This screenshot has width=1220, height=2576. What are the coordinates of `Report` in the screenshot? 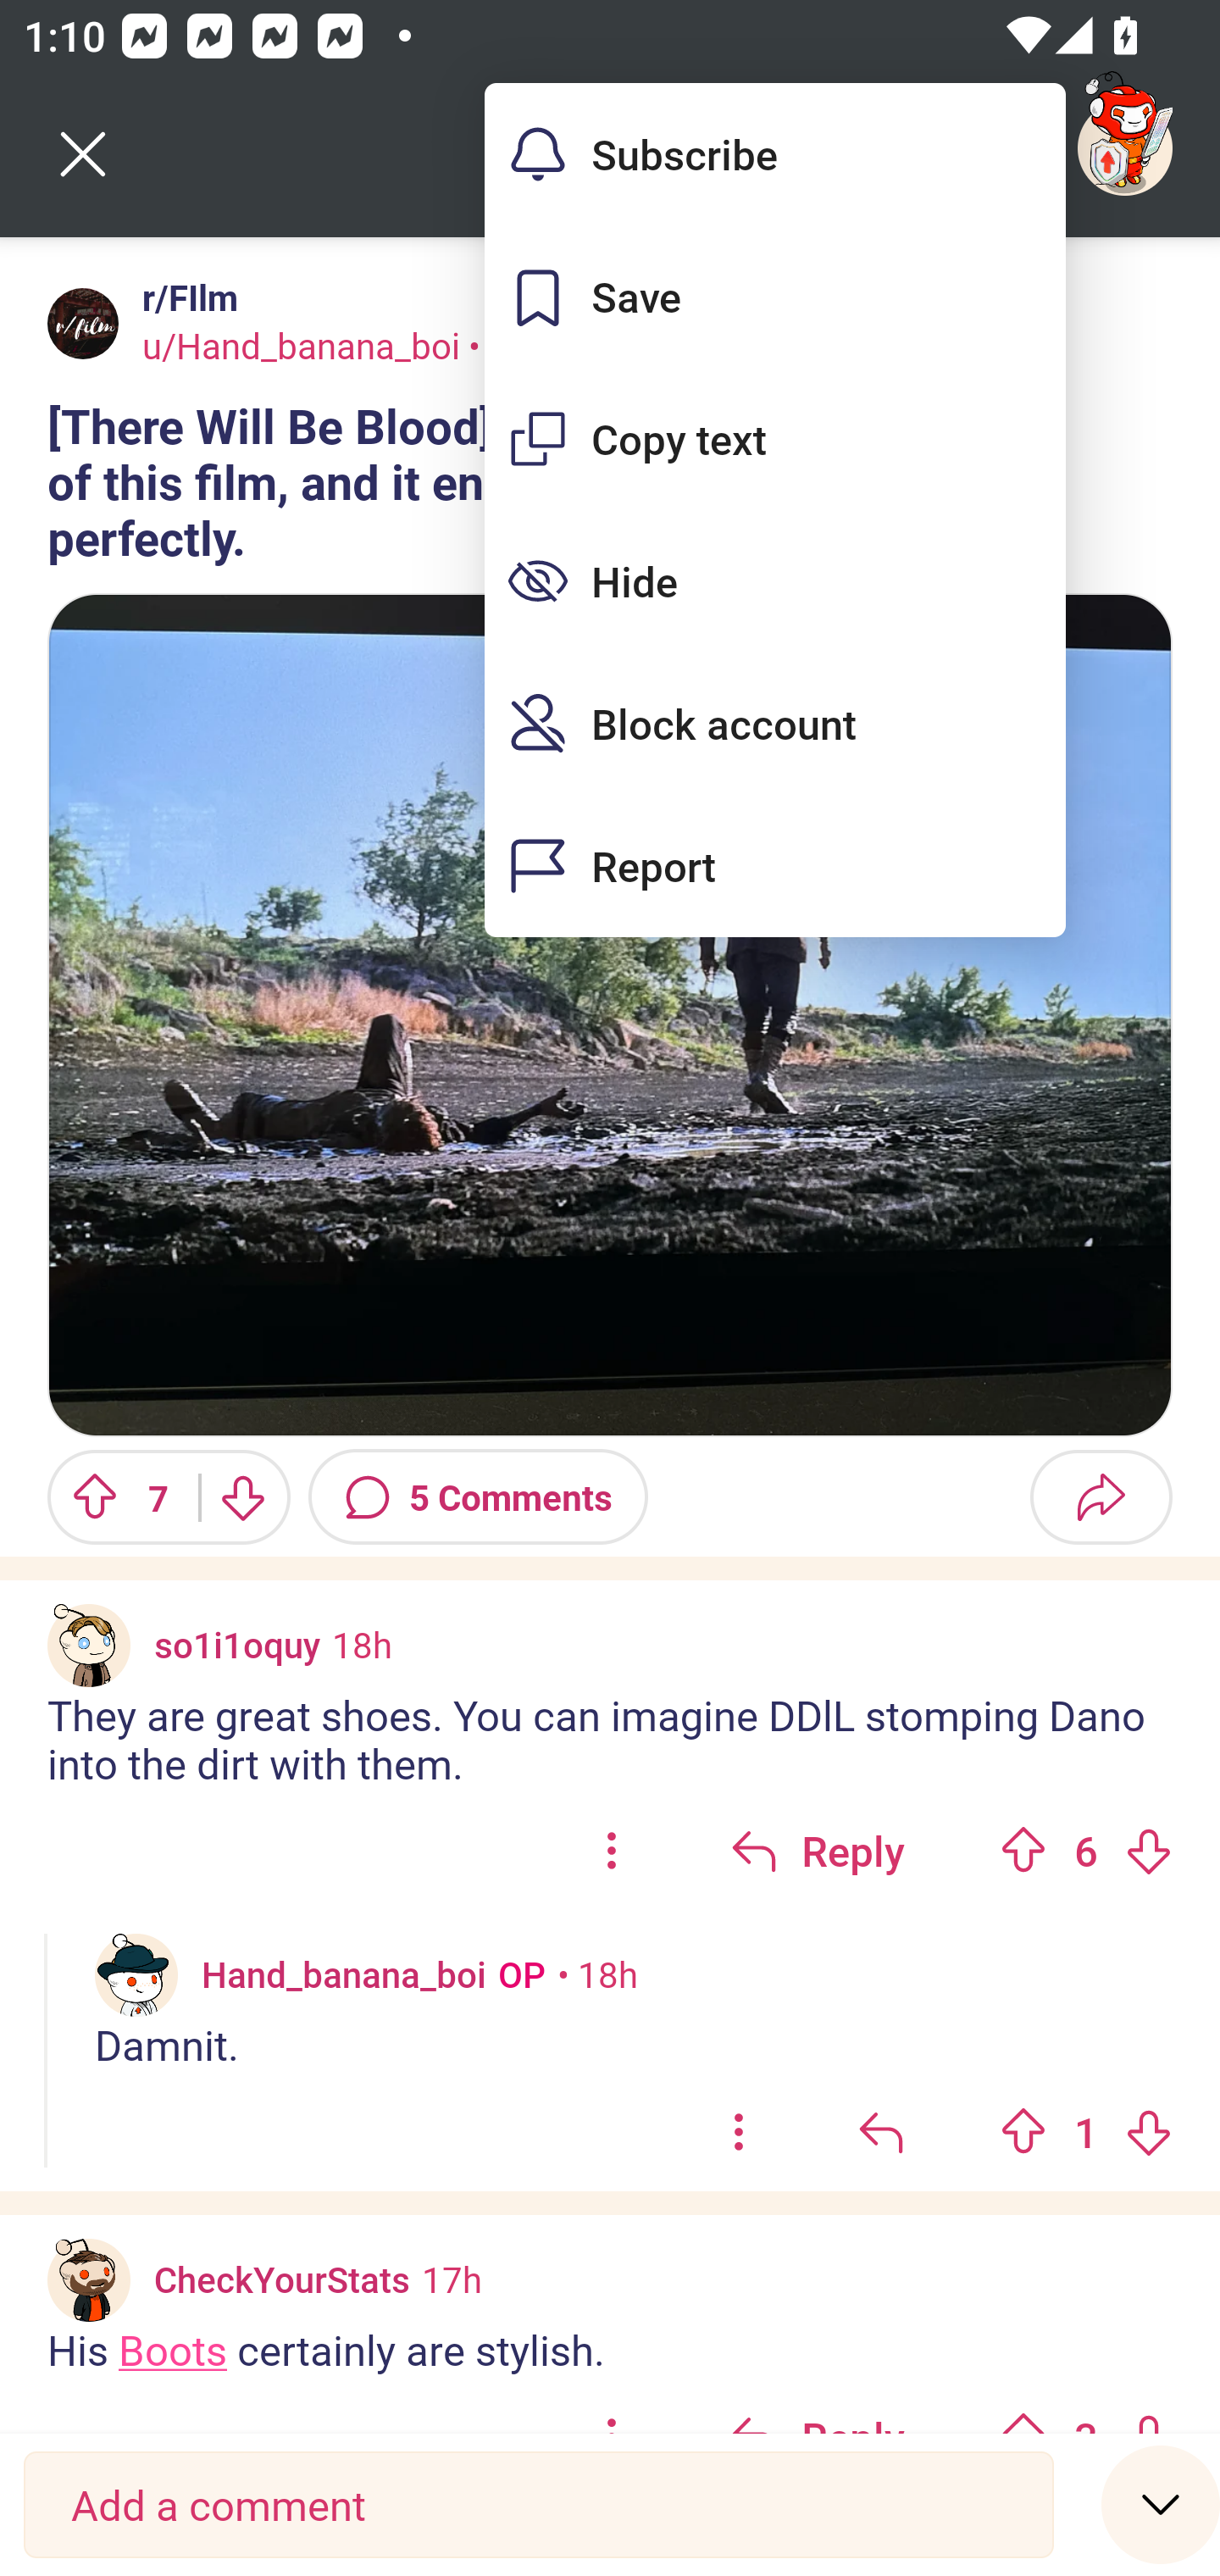 It's located at (774, 866).